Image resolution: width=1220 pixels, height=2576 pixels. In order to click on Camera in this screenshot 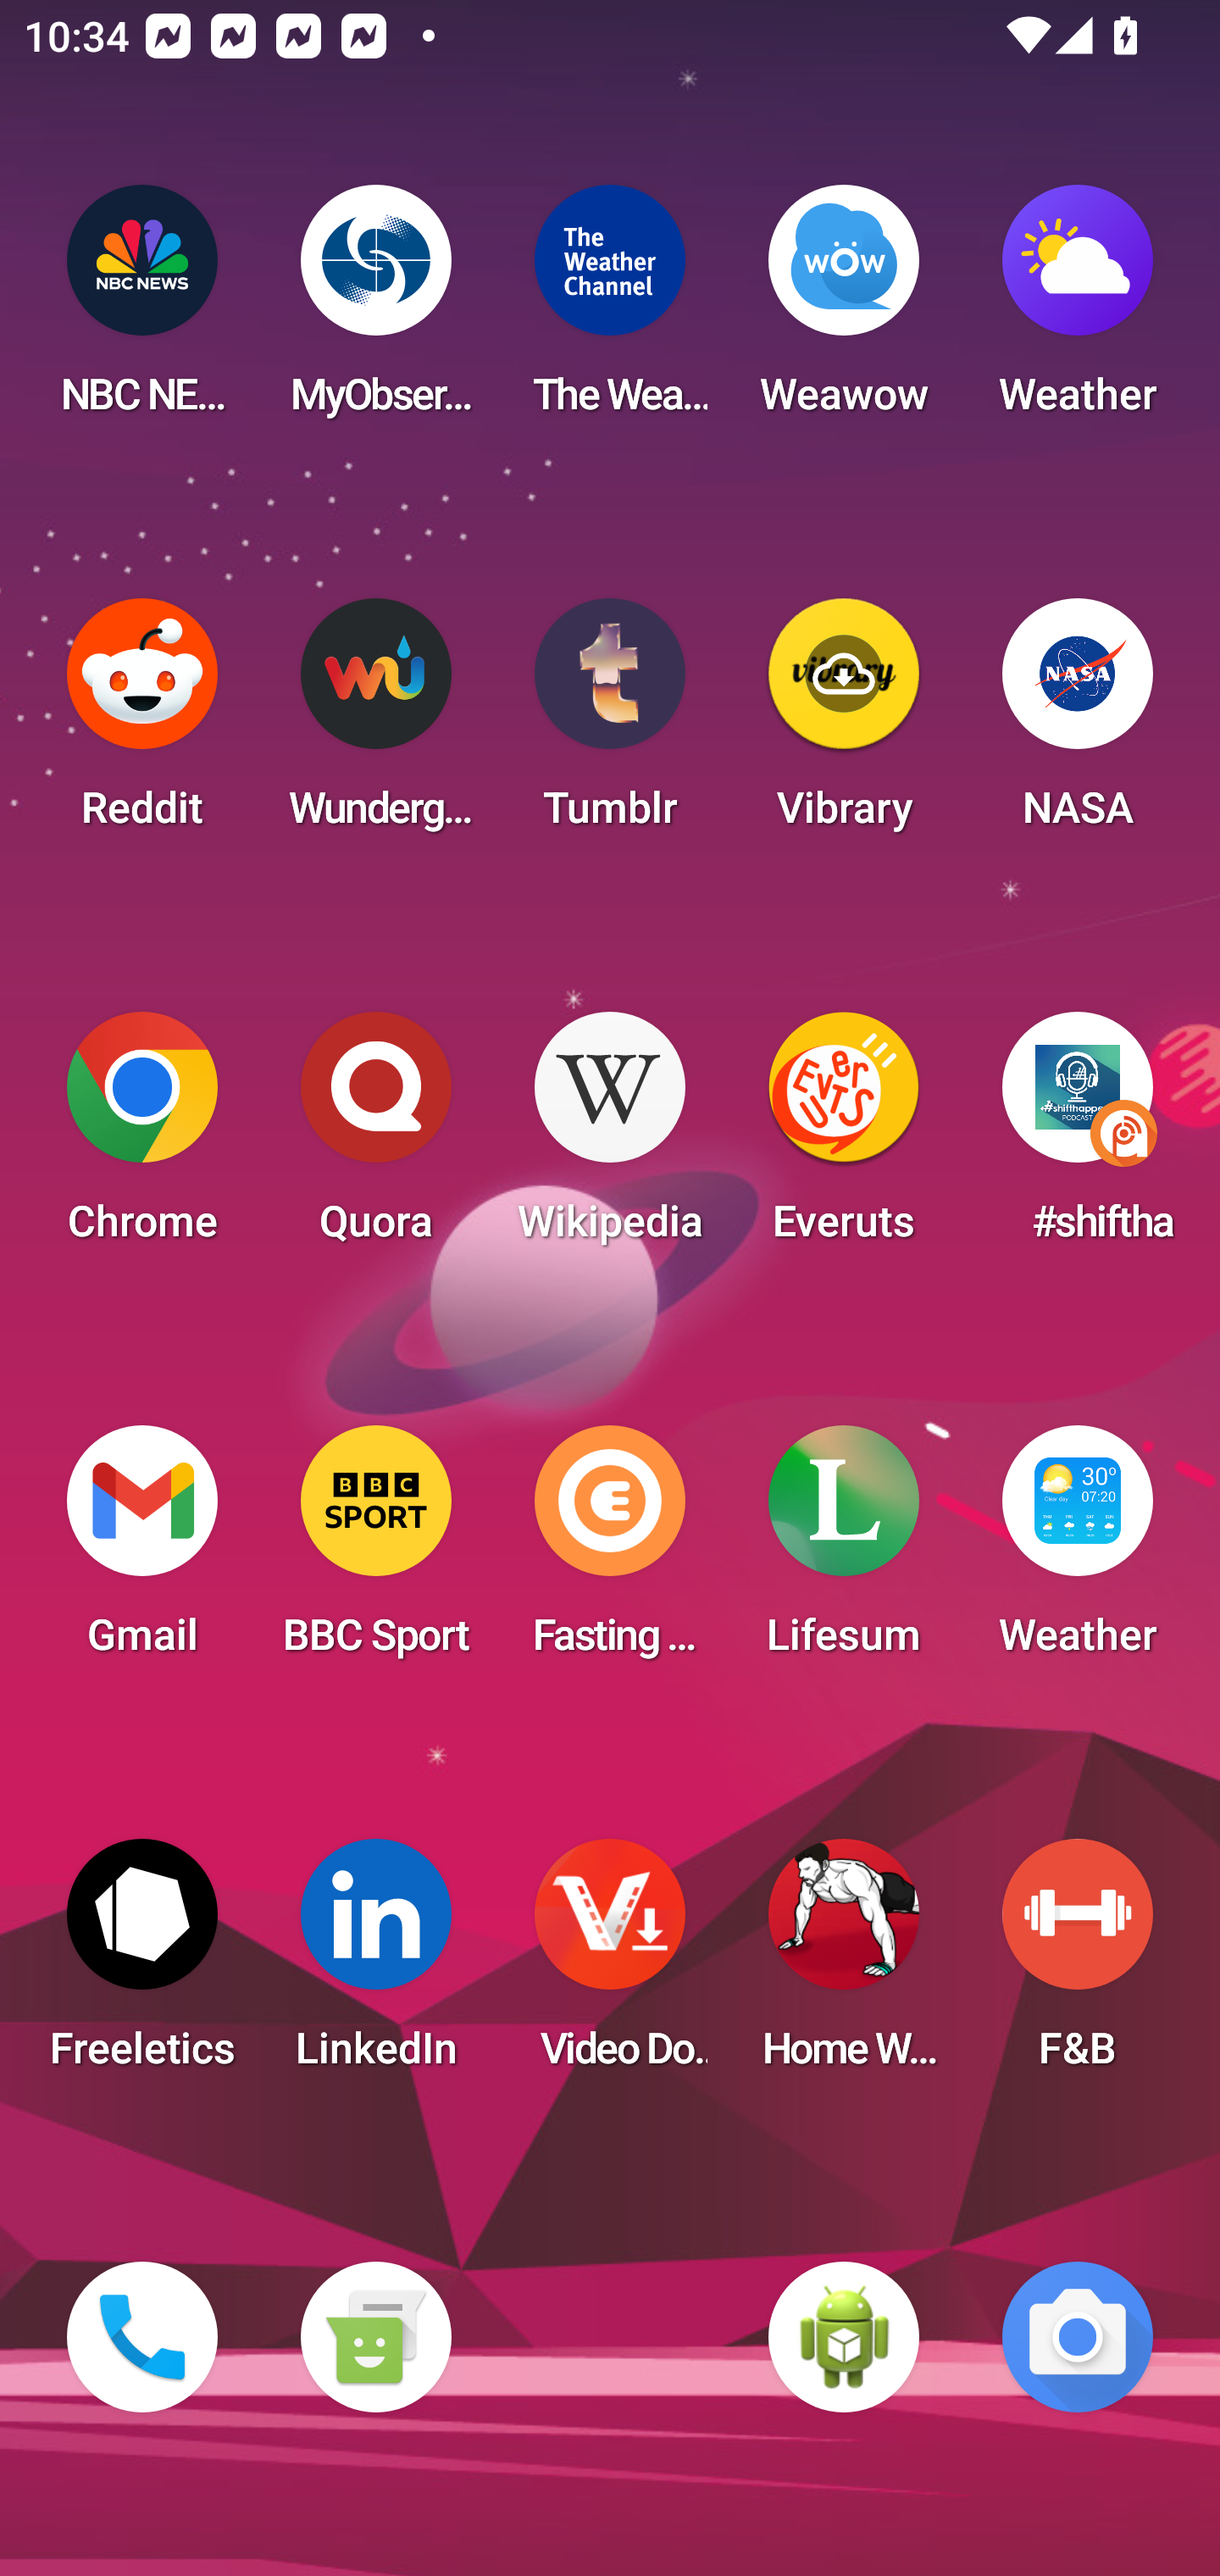, I will do `click(1078, 2337)`.